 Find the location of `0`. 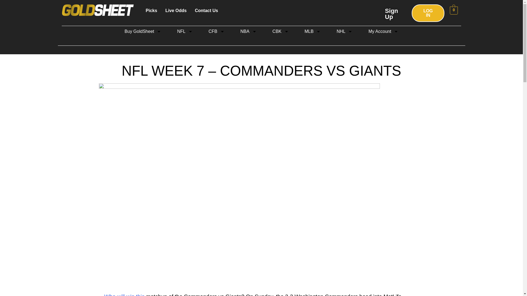

0 is located at coordinates (454, 10).